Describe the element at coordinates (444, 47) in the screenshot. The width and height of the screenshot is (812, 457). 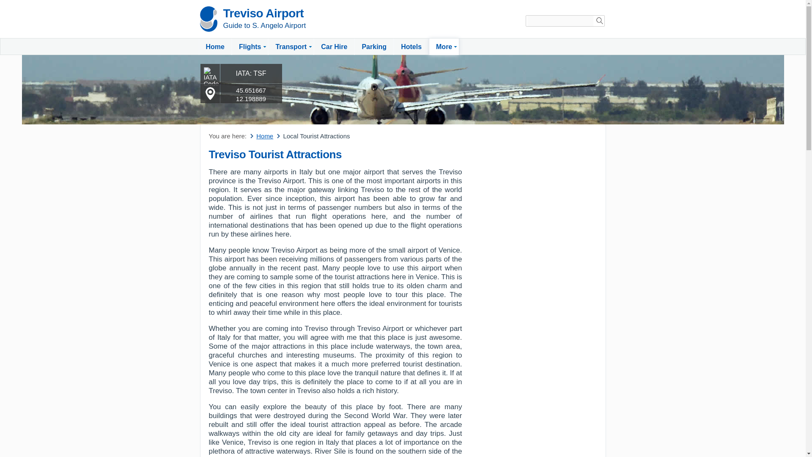
I see `More` at that location.